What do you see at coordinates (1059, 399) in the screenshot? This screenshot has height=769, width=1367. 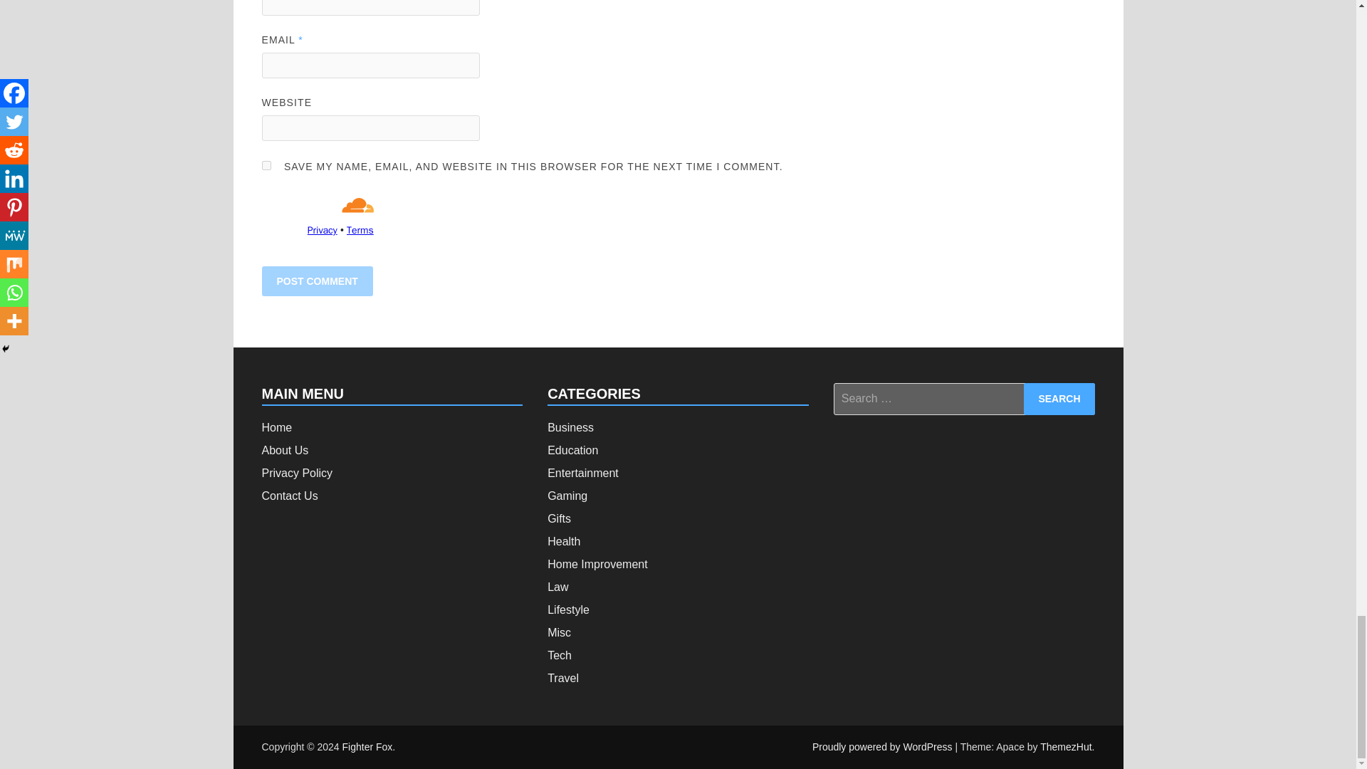 I see `Search` at bounding box center [1059, 399].